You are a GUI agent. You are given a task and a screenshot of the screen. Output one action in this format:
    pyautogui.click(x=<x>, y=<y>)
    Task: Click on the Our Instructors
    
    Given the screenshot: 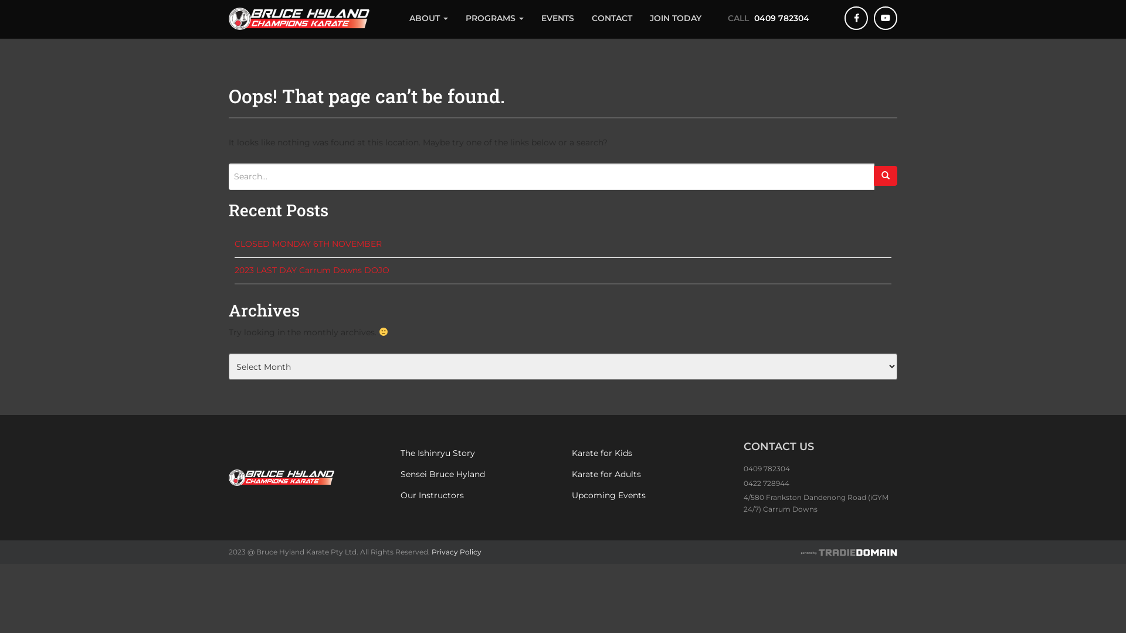 What is the action you would take?
    pyautogui.click(x=477, y=496)
    